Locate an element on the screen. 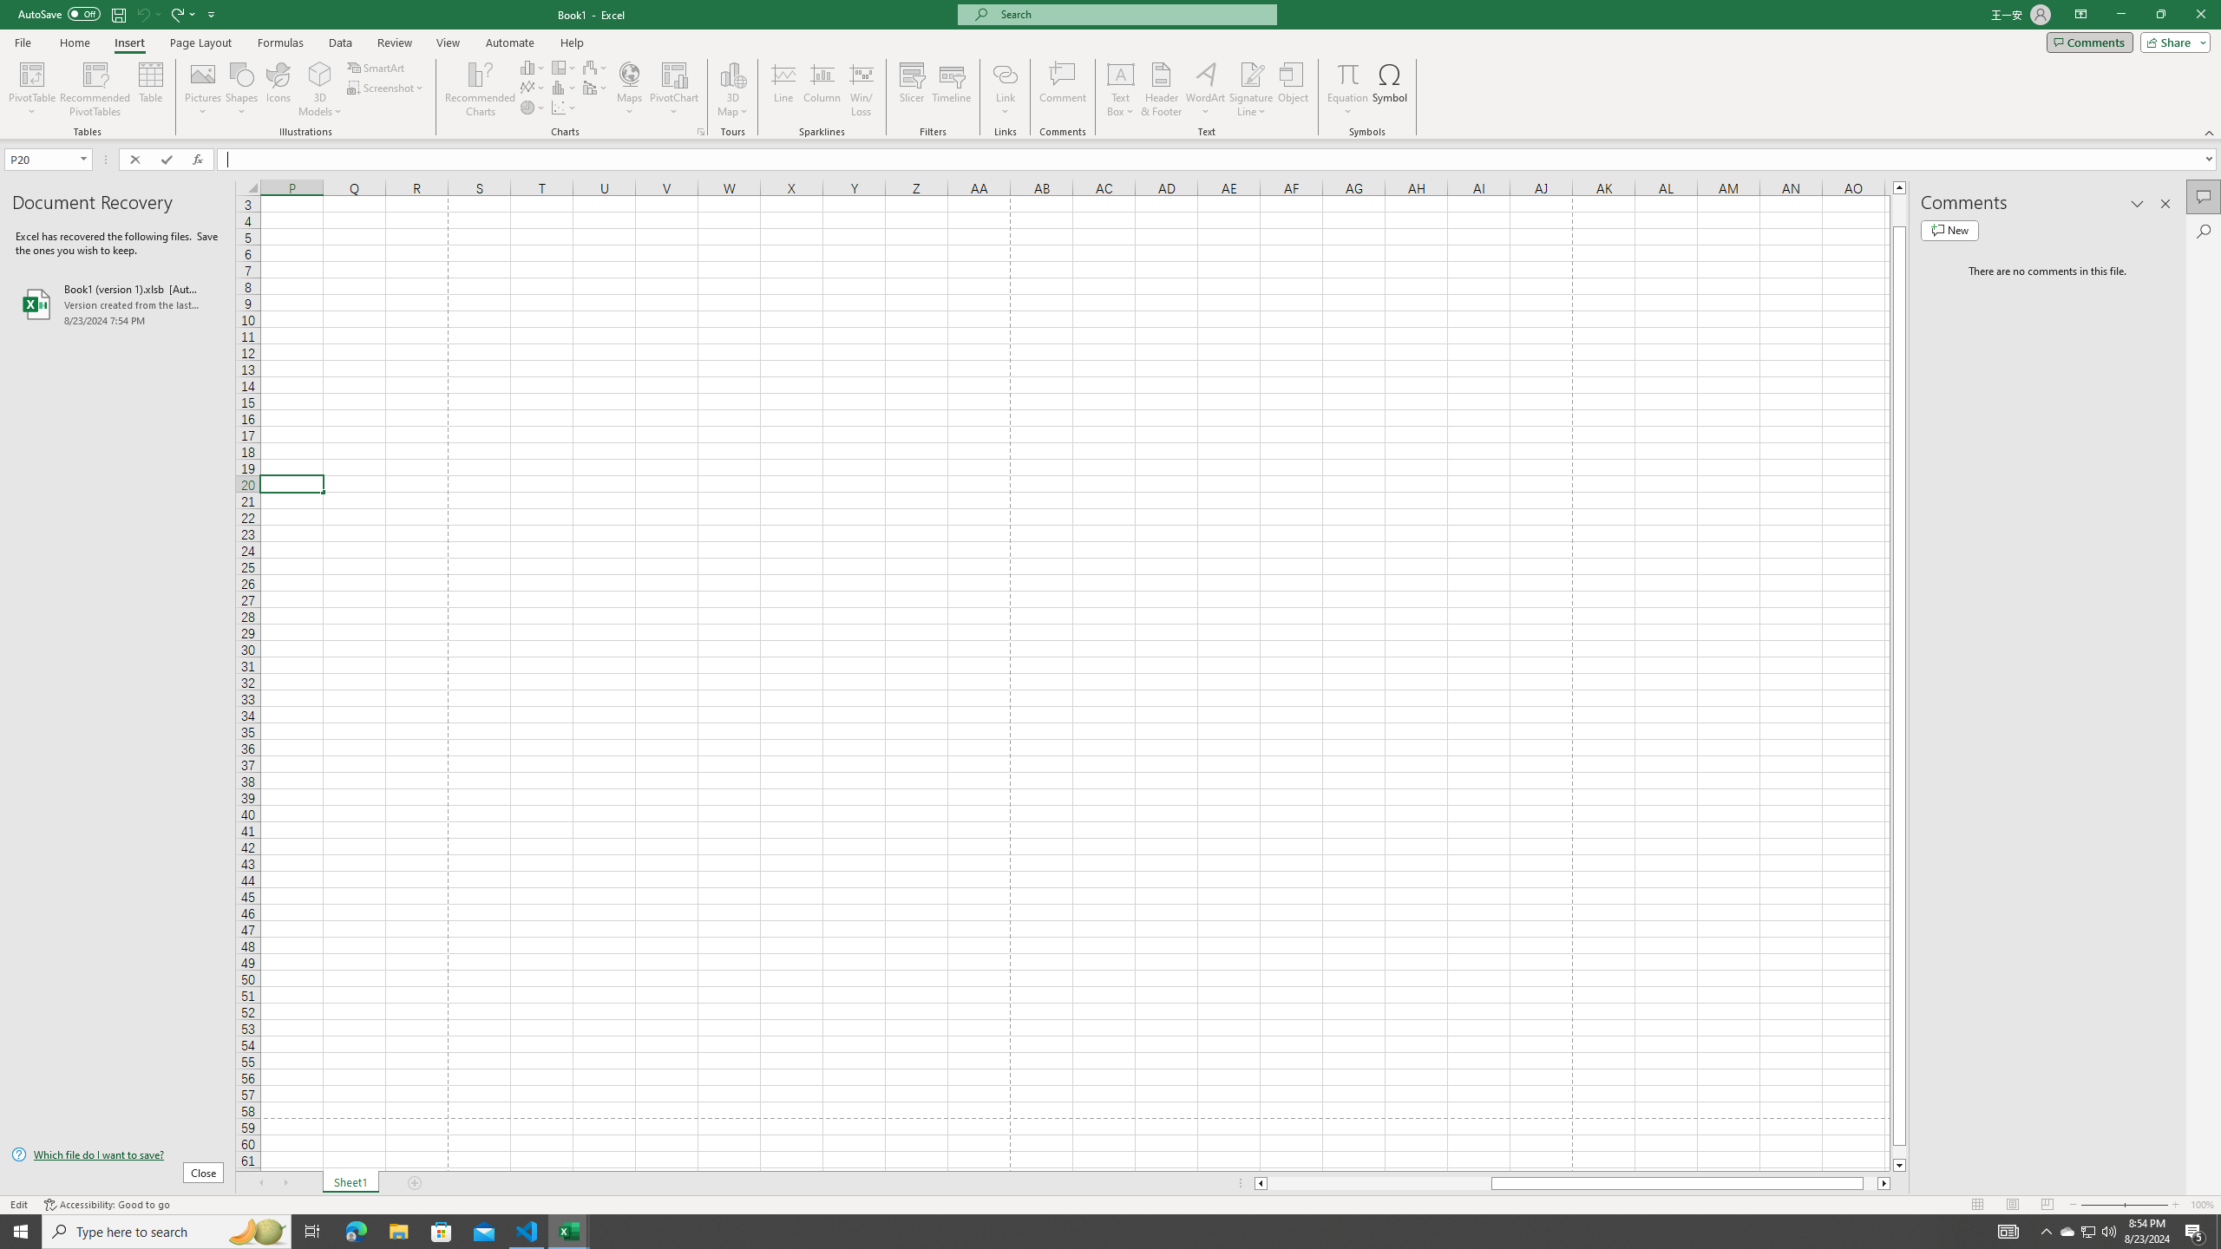  Insert Pie or Doughnut Chart is located at coordinates (533, 108).